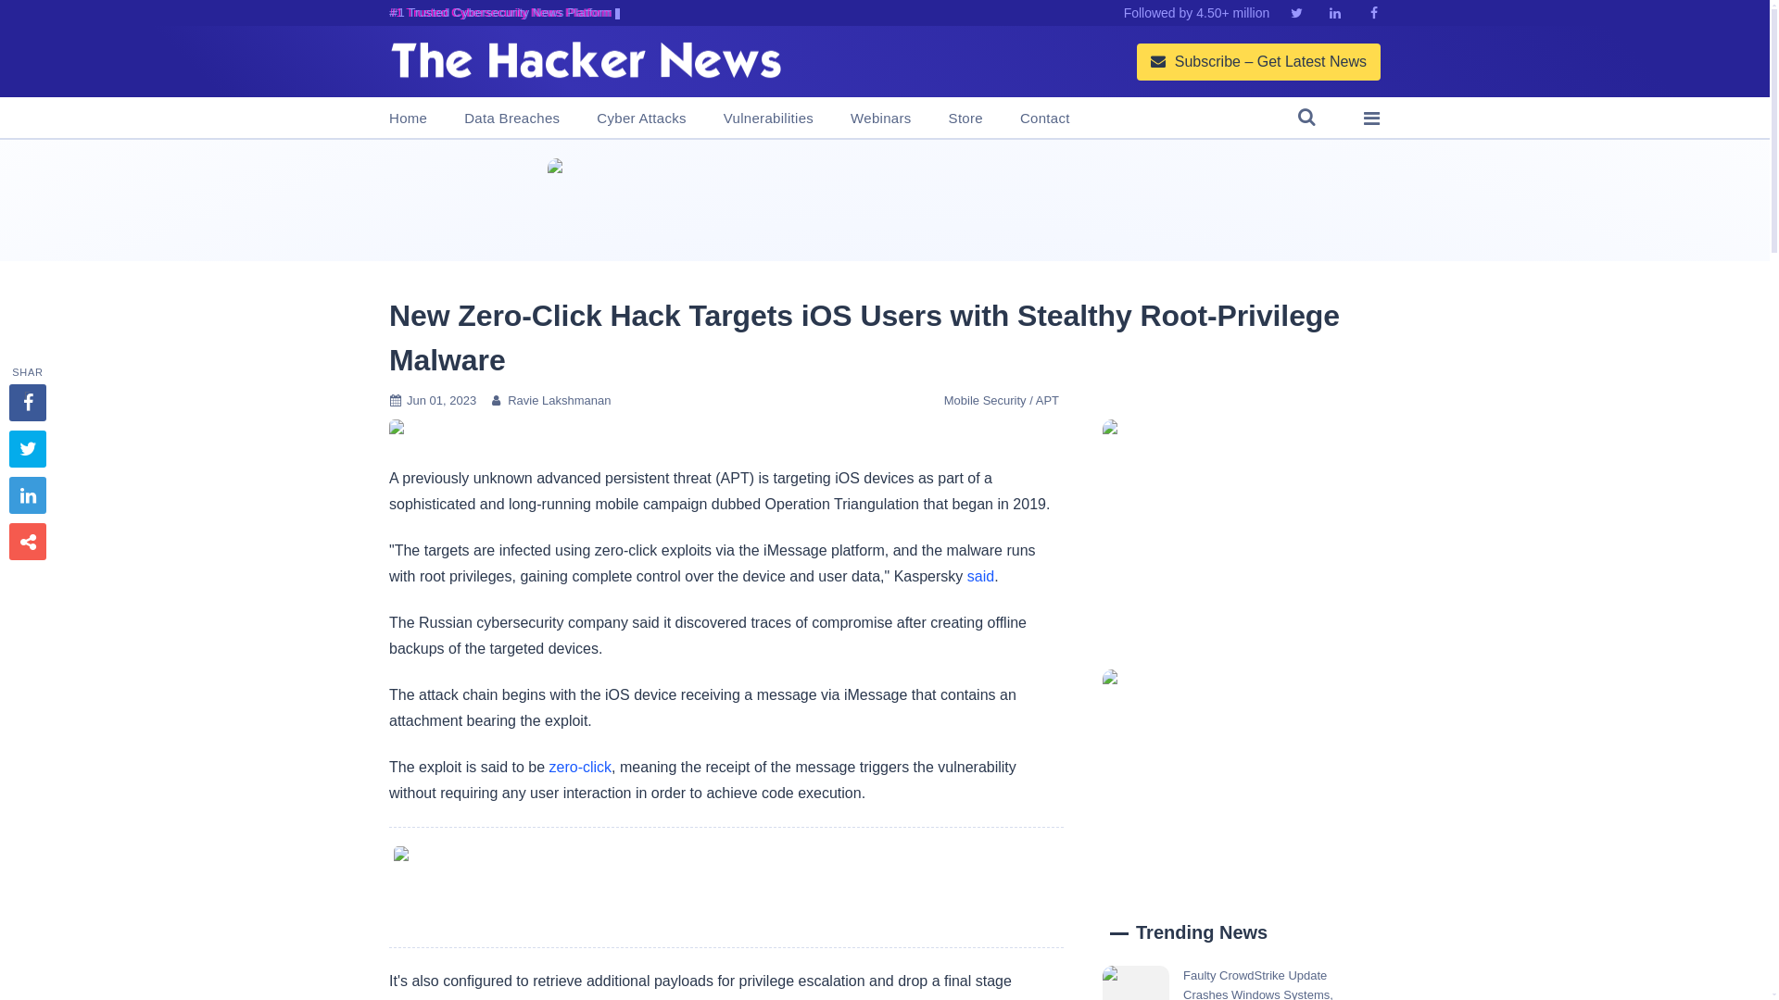 This screenshot has width=1779, height=1000. I want to click on Vulnerabilities, so click(768, 119).